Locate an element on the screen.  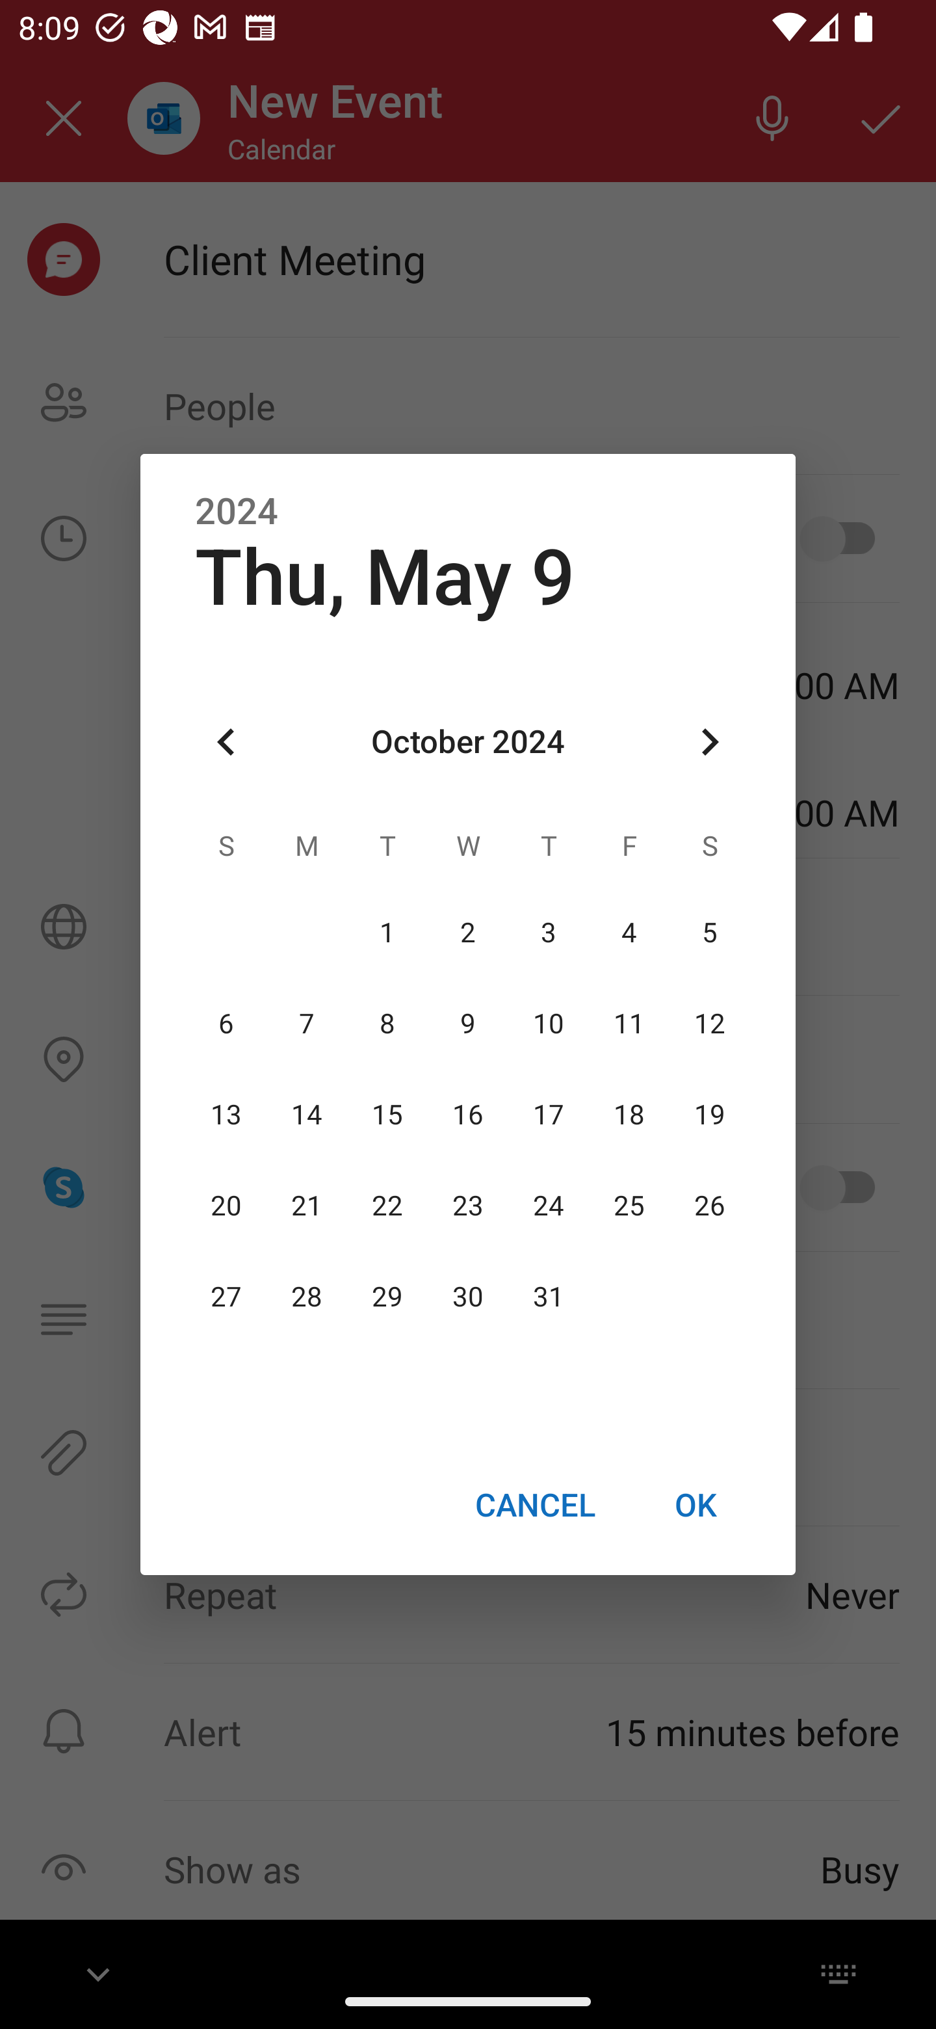
14 14 October 2024 is located at coordinates (307, 1115).